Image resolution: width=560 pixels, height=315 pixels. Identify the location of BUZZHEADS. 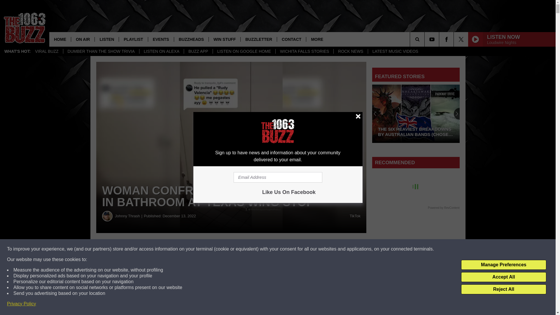
(191, 39).